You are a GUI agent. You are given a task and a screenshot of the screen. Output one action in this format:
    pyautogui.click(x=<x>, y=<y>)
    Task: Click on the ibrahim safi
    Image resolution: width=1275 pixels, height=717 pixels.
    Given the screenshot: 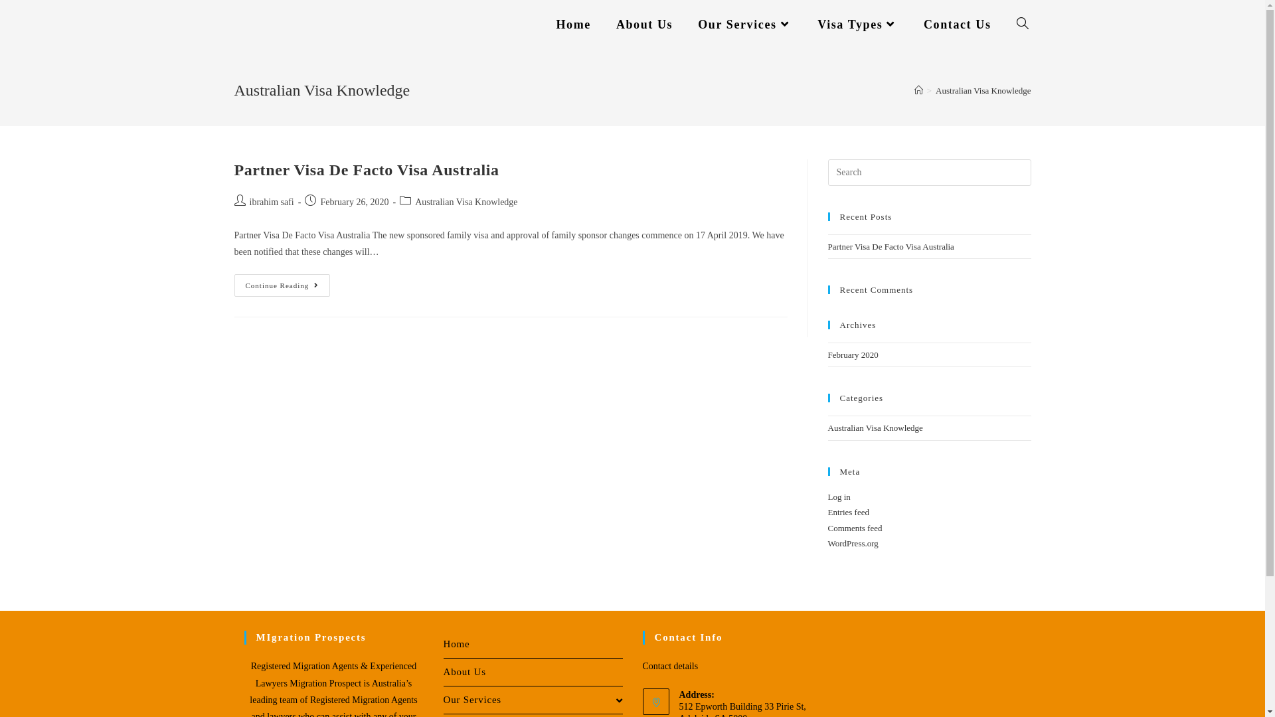 What is the action you would take?
    pyautogui.click(x=272, y=202)
    